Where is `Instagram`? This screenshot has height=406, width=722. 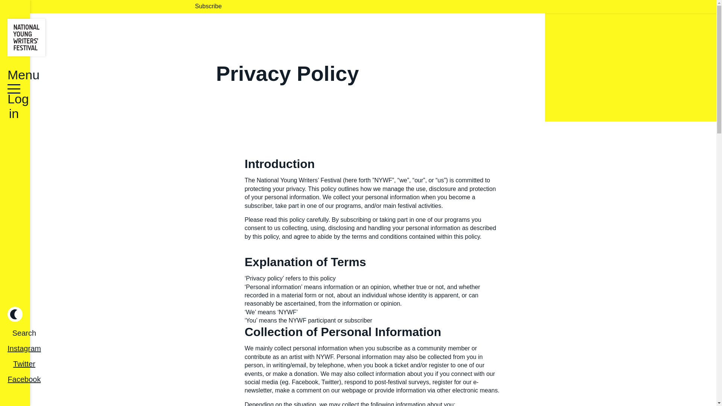
Instagram is located at coordinates (24, 348).